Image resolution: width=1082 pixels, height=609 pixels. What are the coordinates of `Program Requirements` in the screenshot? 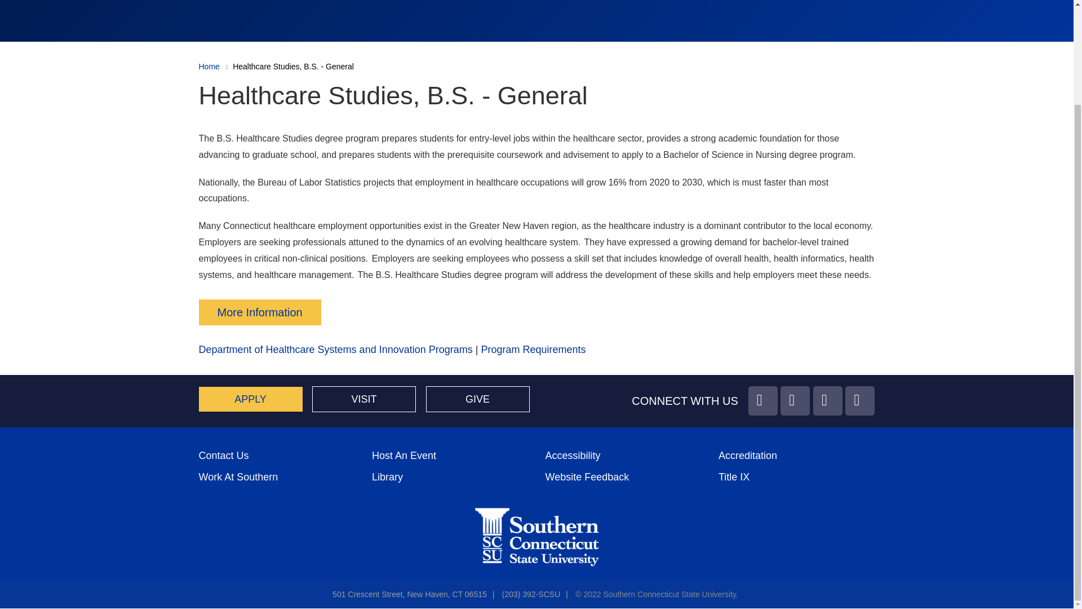 It's located at (533, 350).